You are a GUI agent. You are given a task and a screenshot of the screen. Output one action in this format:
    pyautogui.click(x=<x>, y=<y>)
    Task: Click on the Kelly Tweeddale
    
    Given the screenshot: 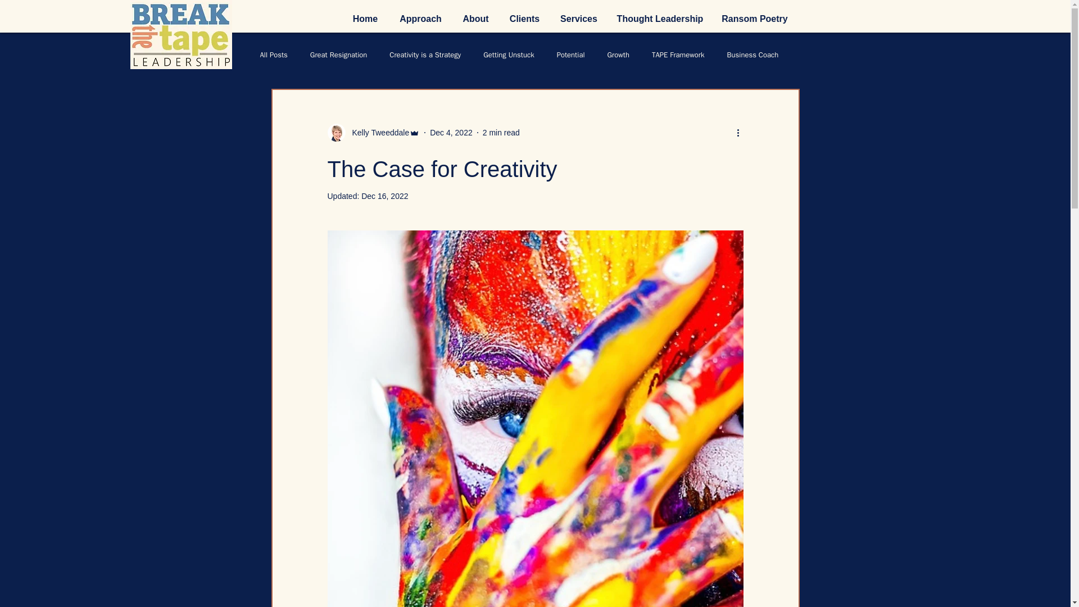 What is the action you would take?
    pyautogui.click(x=373, y=133)
    